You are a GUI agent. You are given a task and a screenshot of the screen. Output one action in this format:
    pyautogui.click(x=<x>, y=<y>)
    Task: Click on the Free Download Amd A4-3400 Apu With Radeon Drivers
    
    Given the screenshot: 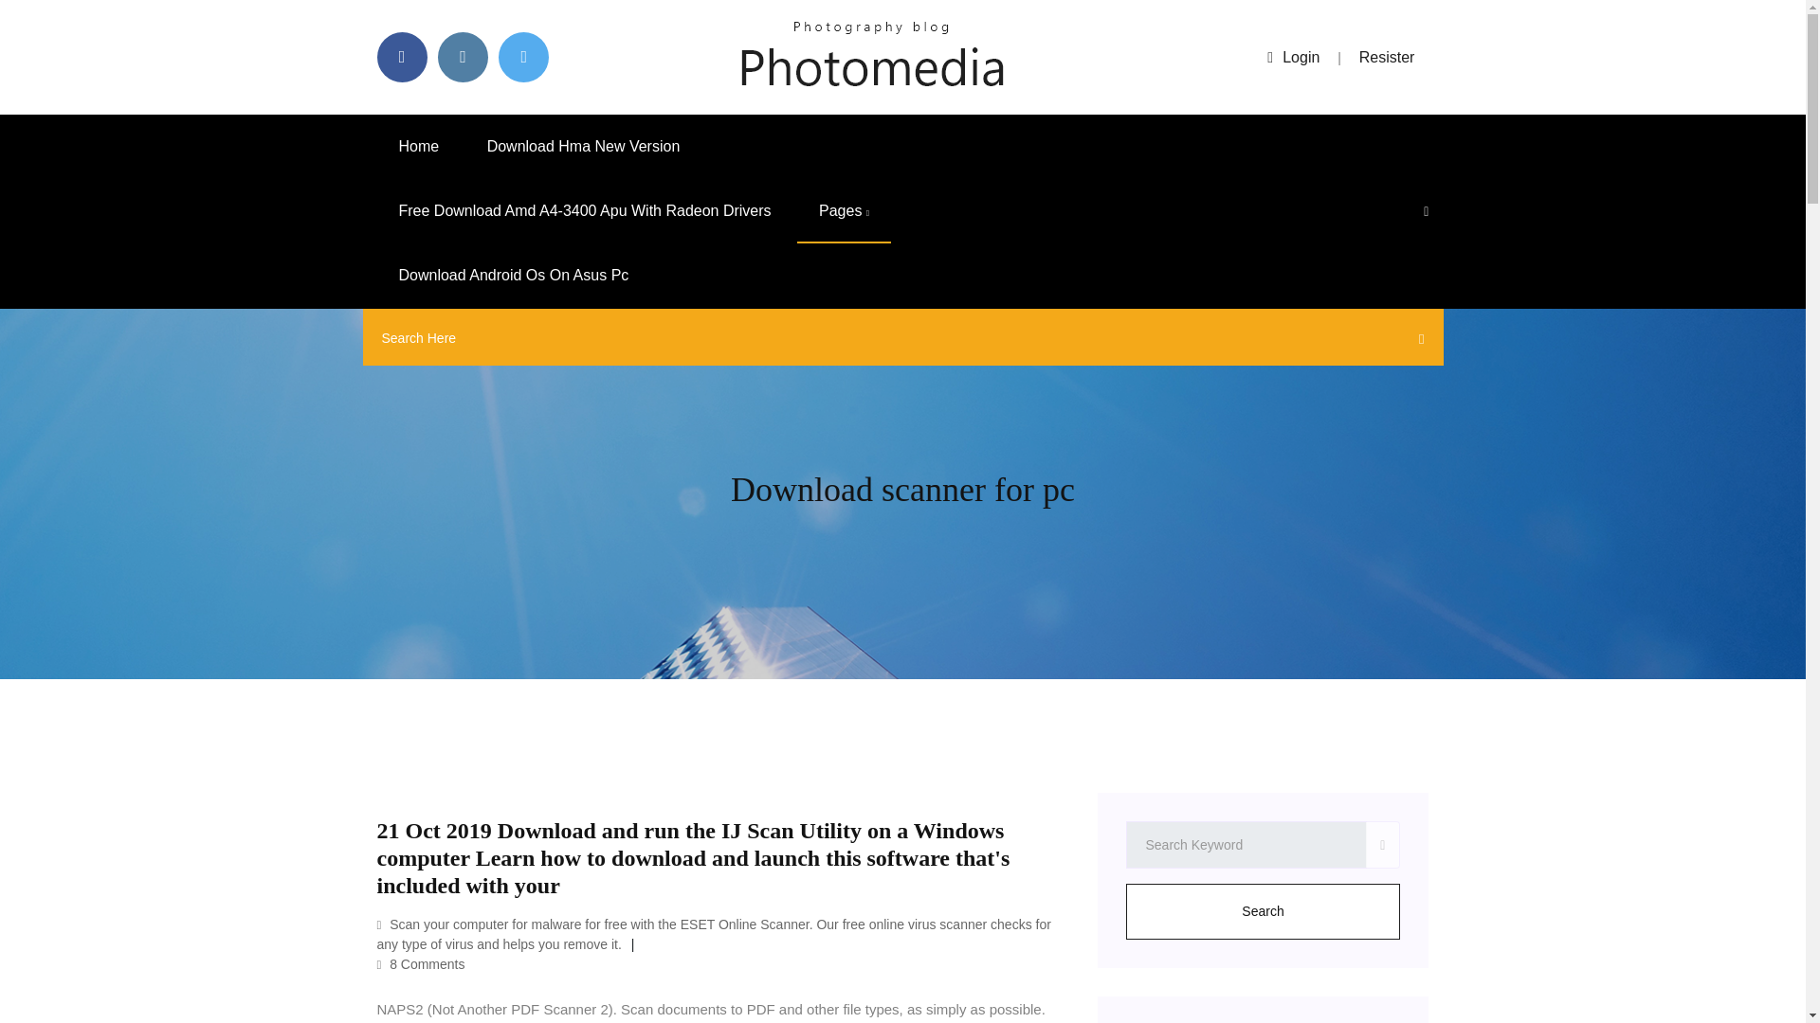 What is the action you would take?
    pyautogui.click(x=585, y=211)
    